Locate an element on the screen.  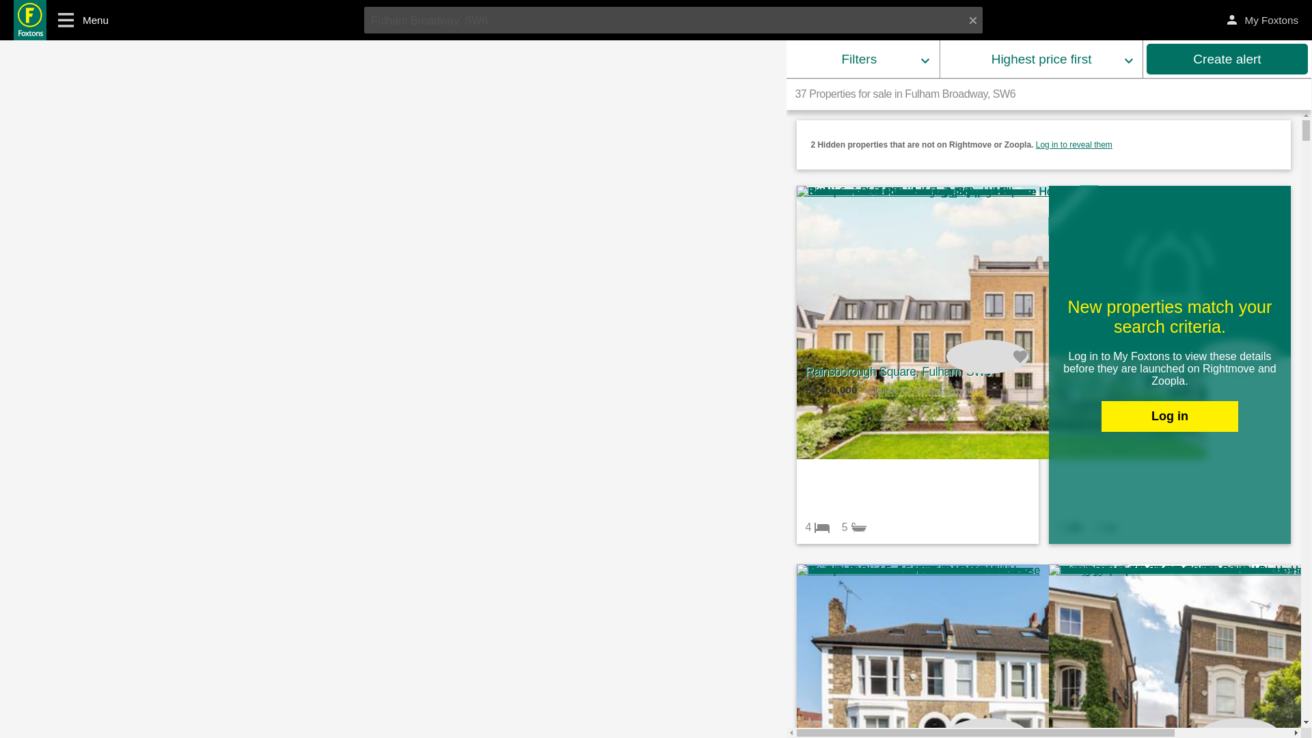
My Foxtons is located at coordinates (1263, 20).